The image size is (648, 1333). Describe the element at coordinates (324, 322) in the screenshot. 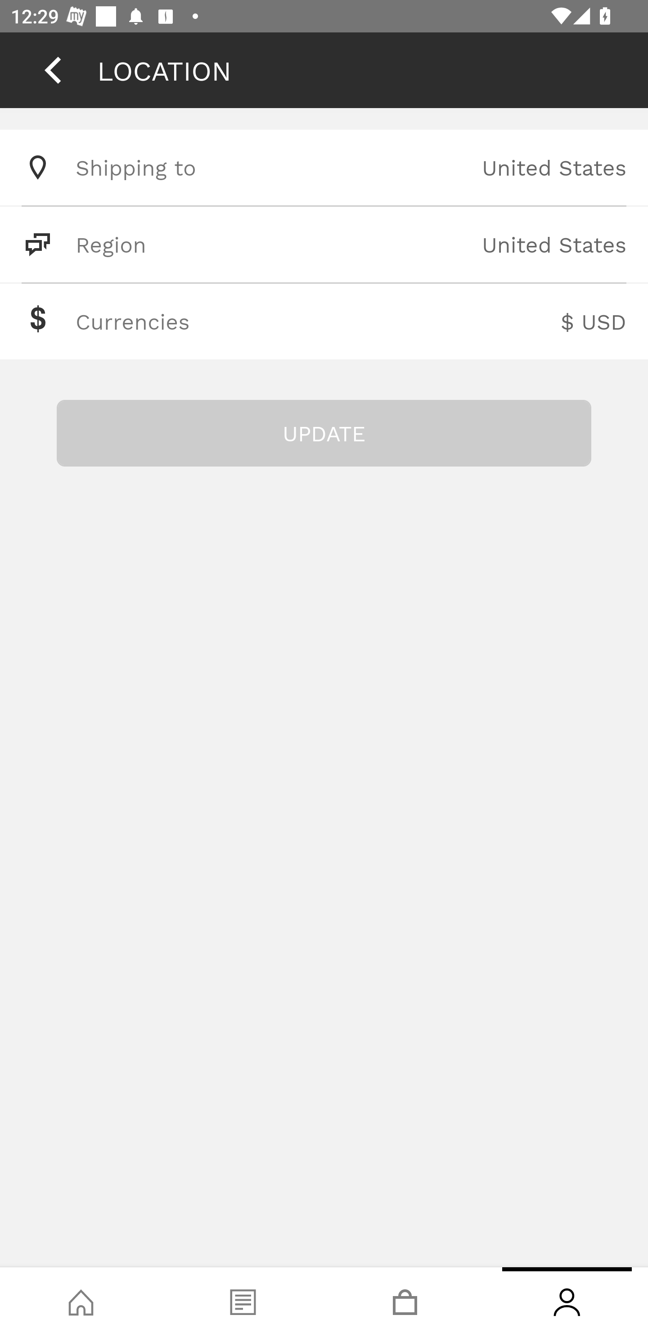

I see `Currencies Currencies $ USD` at that location.